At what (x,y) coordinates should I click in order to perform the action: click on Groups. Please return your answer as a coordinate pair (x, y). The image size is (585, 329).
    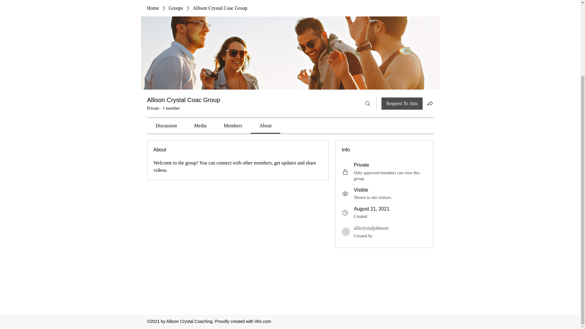
    Looking at the image, I should click on (176, 8).